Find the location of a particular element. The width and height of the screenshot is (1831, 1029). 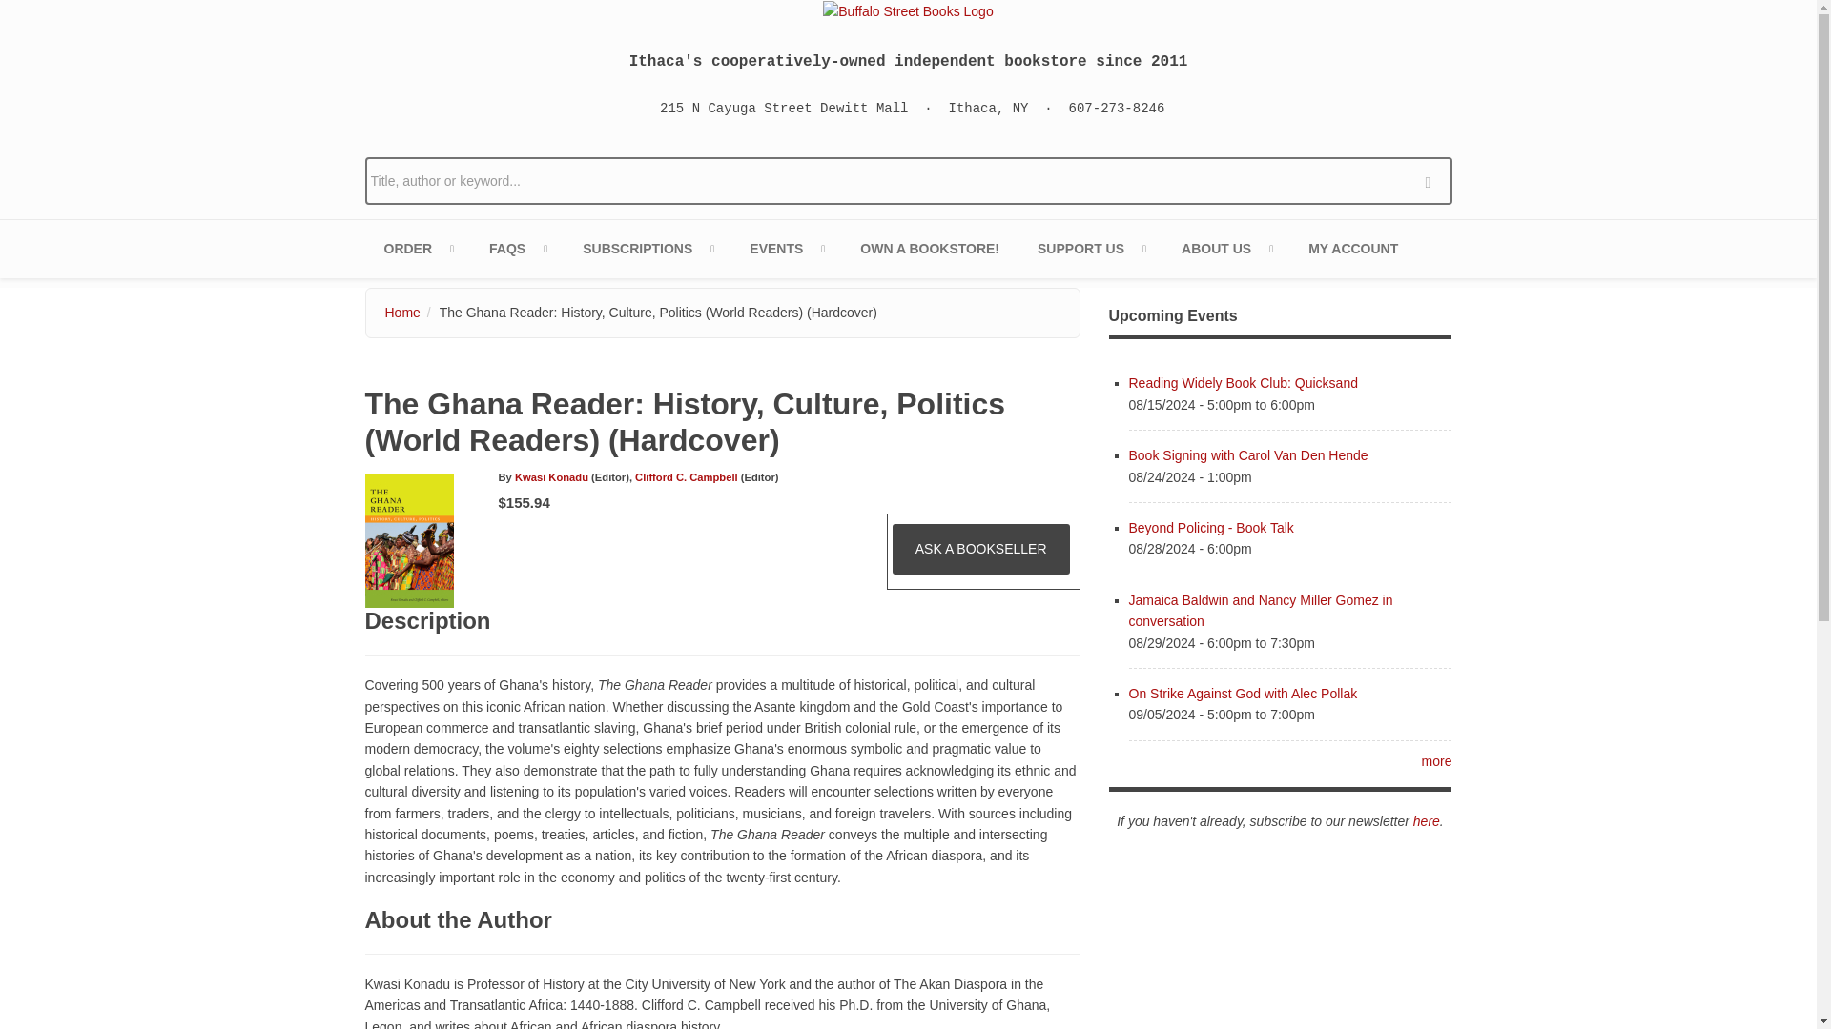

Title, author or keyword... is located at coordinates (908, 181).